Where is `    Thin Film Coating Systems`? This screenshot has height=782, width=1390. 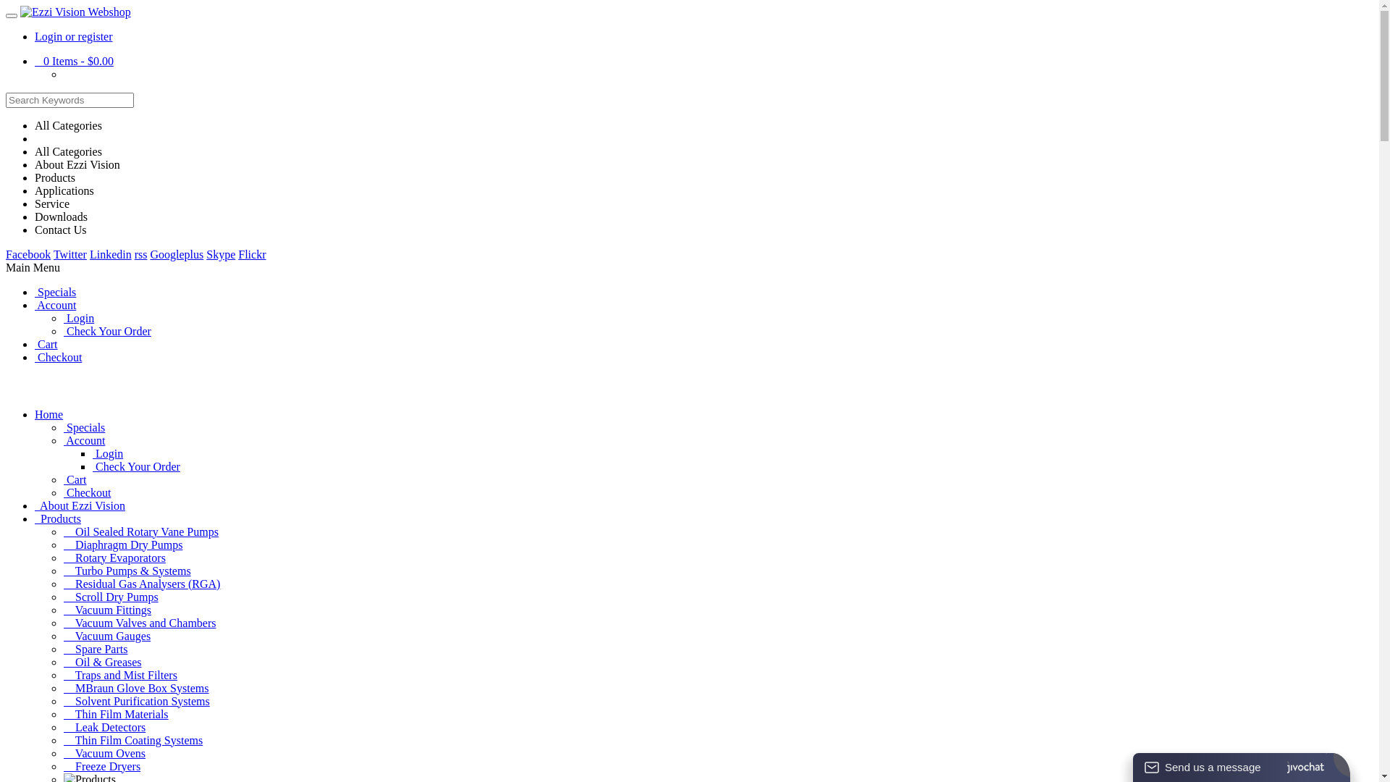     Thin Film Coating Systems is located at coordinates (133, 740).